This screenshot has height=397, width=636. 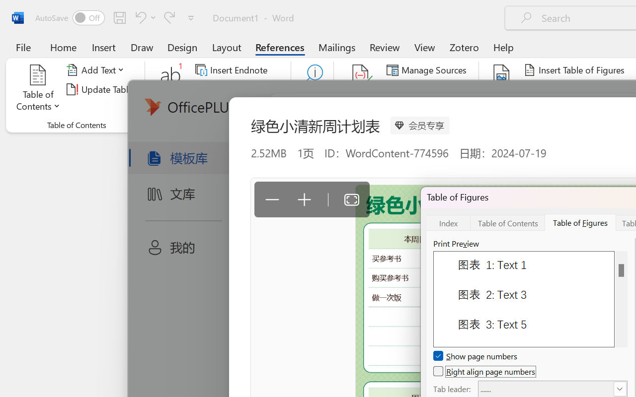 What do you see at coordinates (502, 89) in the screenshot?
I see `Insert Caption...` at bounding box center [502, 89].